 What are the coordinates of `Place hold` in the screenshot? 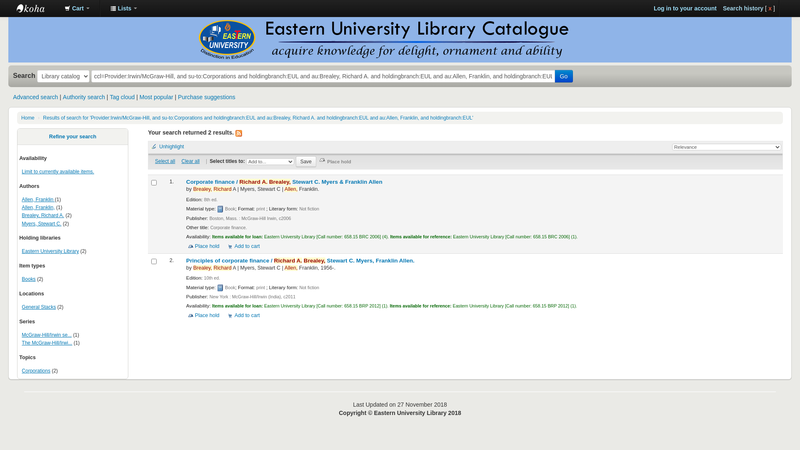 It's located at (203, 315).